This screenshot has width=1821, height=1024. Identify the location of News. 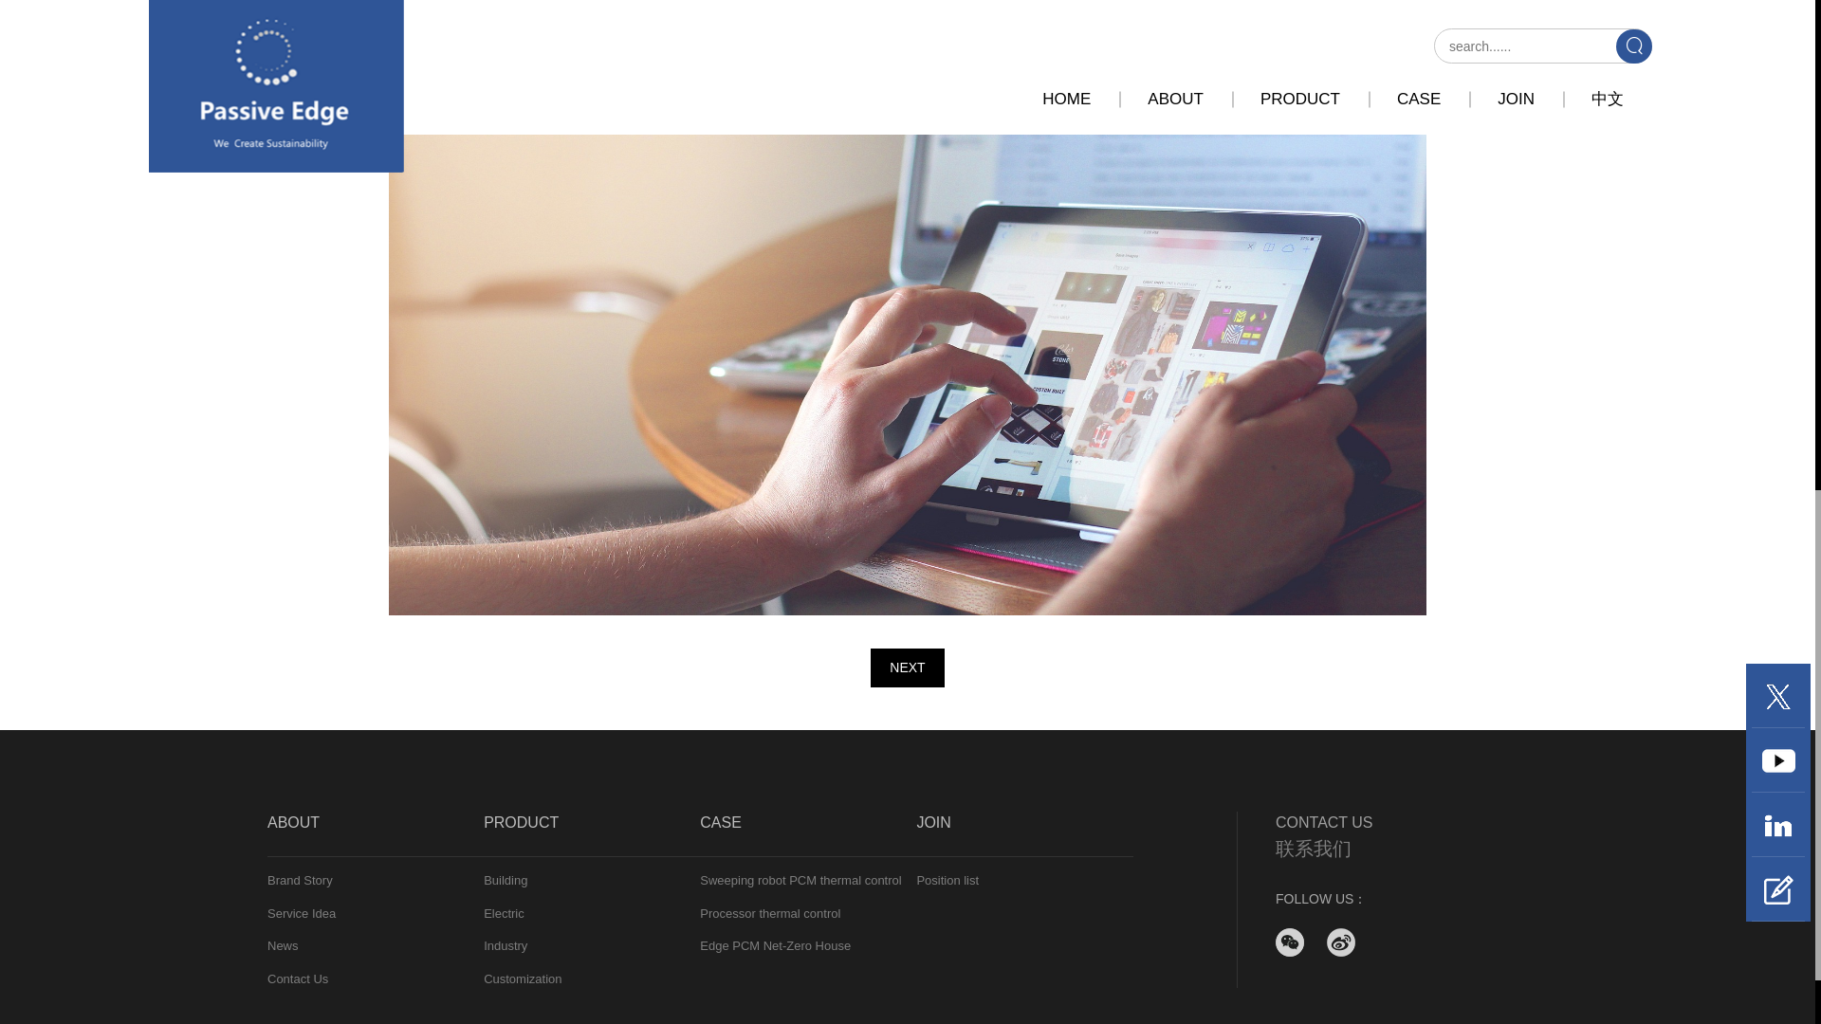
(376, 946).